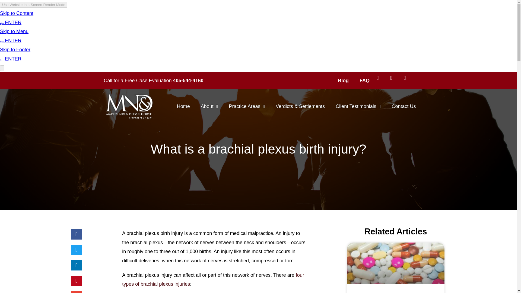  Describe the element at coordinates (394, 80) in the screenshot. I see `Twitter` at that location.